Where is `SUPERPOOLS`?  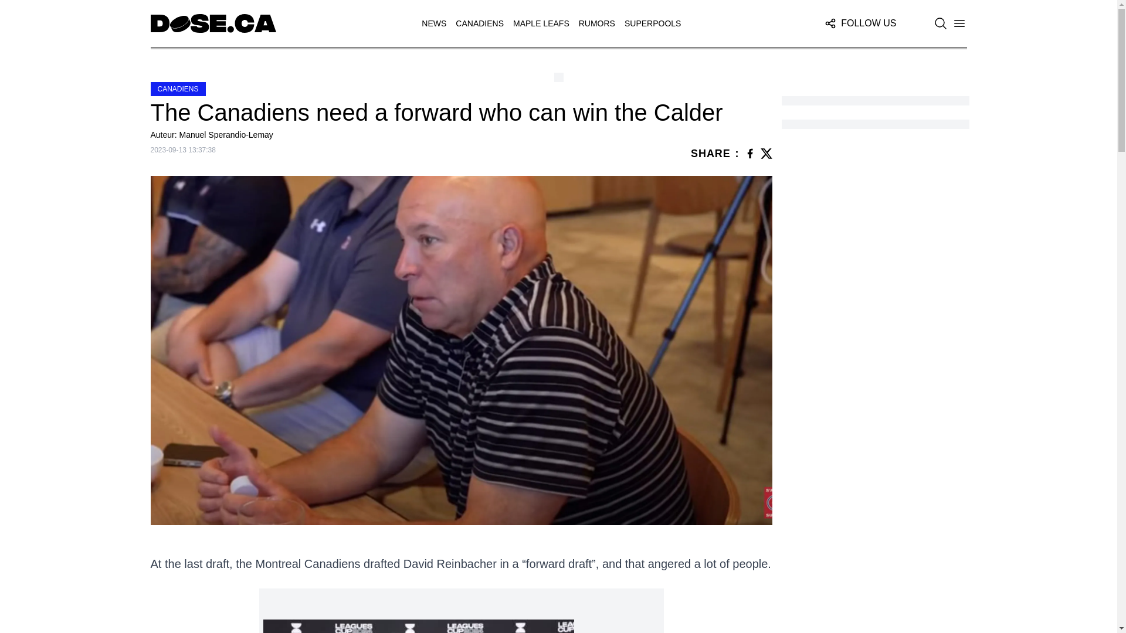 SUPERPOOLS is located at coordinates (653, 23).